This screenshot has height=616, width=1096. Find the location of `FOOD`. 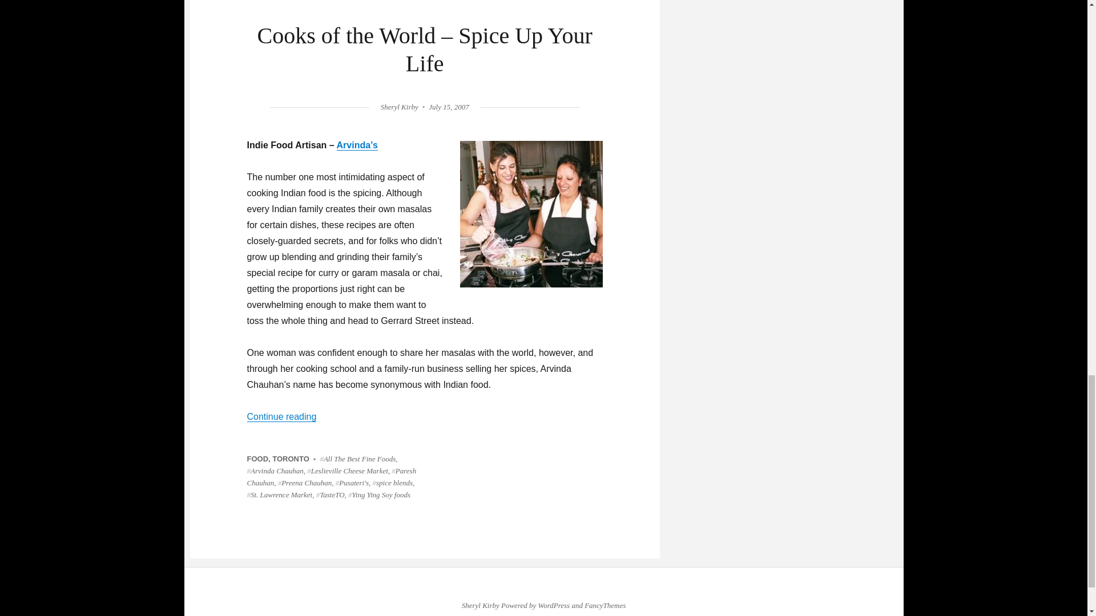

FOOD is located at coordinates (257, 459).